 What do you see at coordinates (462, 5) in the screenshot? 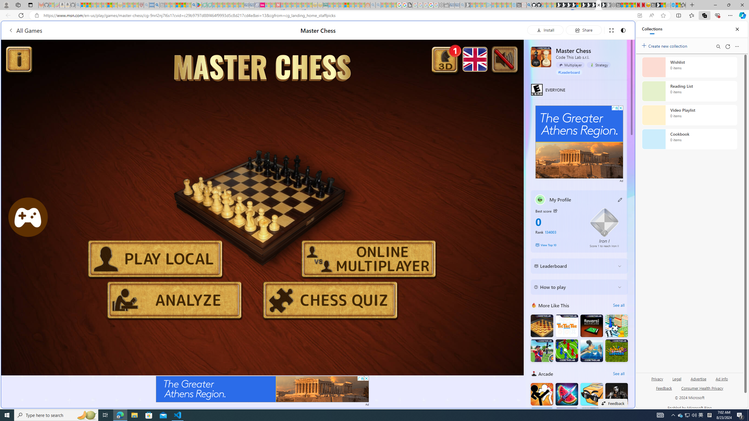
I see `Bing Real Estate - Home sales and rental listings - Sleeping` at bounding box center [462, 5].